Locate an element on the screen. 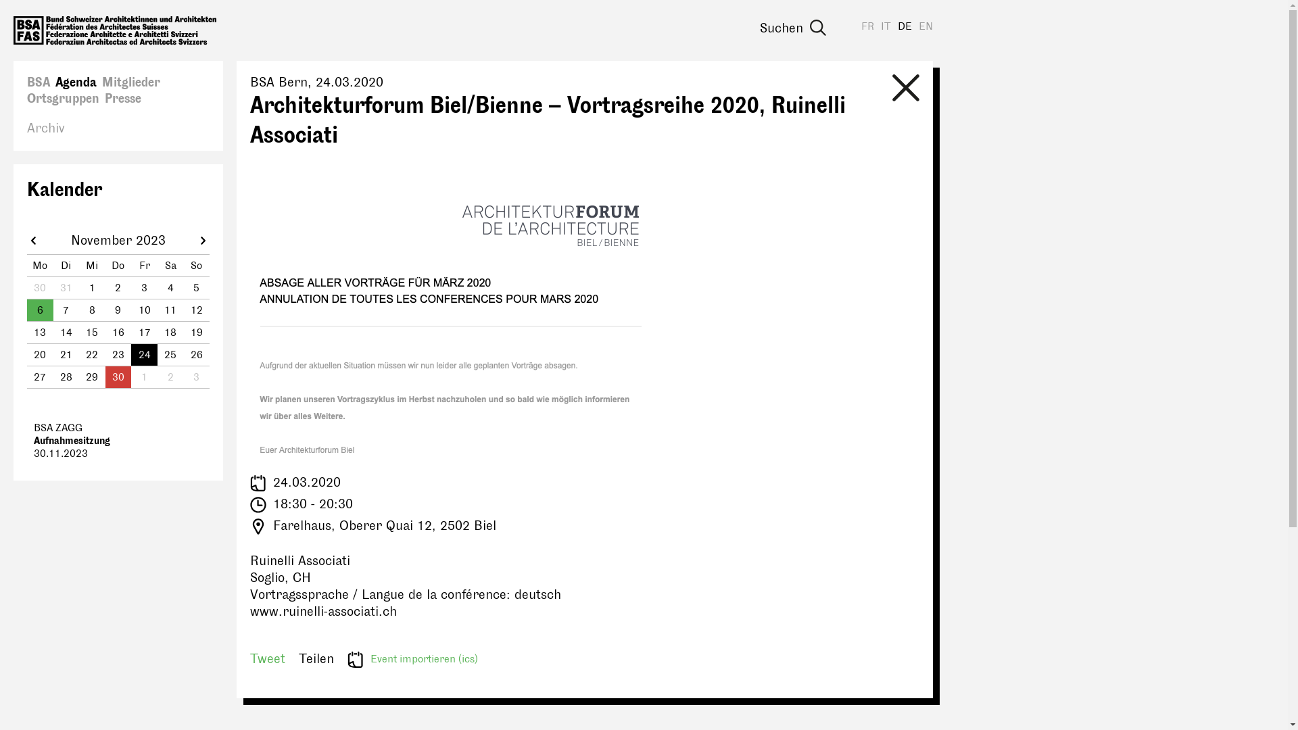  Mitglieder is located at coordinates (131, 82).